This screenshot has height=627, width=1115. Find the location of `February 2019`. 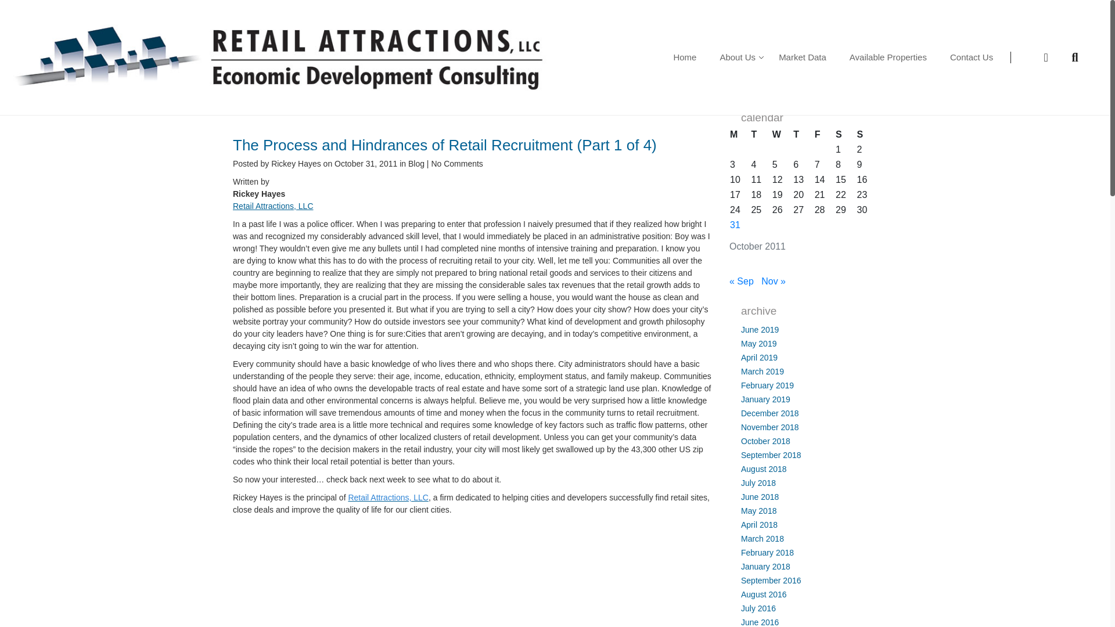

February 2019 is located at coordinates (768, 385).